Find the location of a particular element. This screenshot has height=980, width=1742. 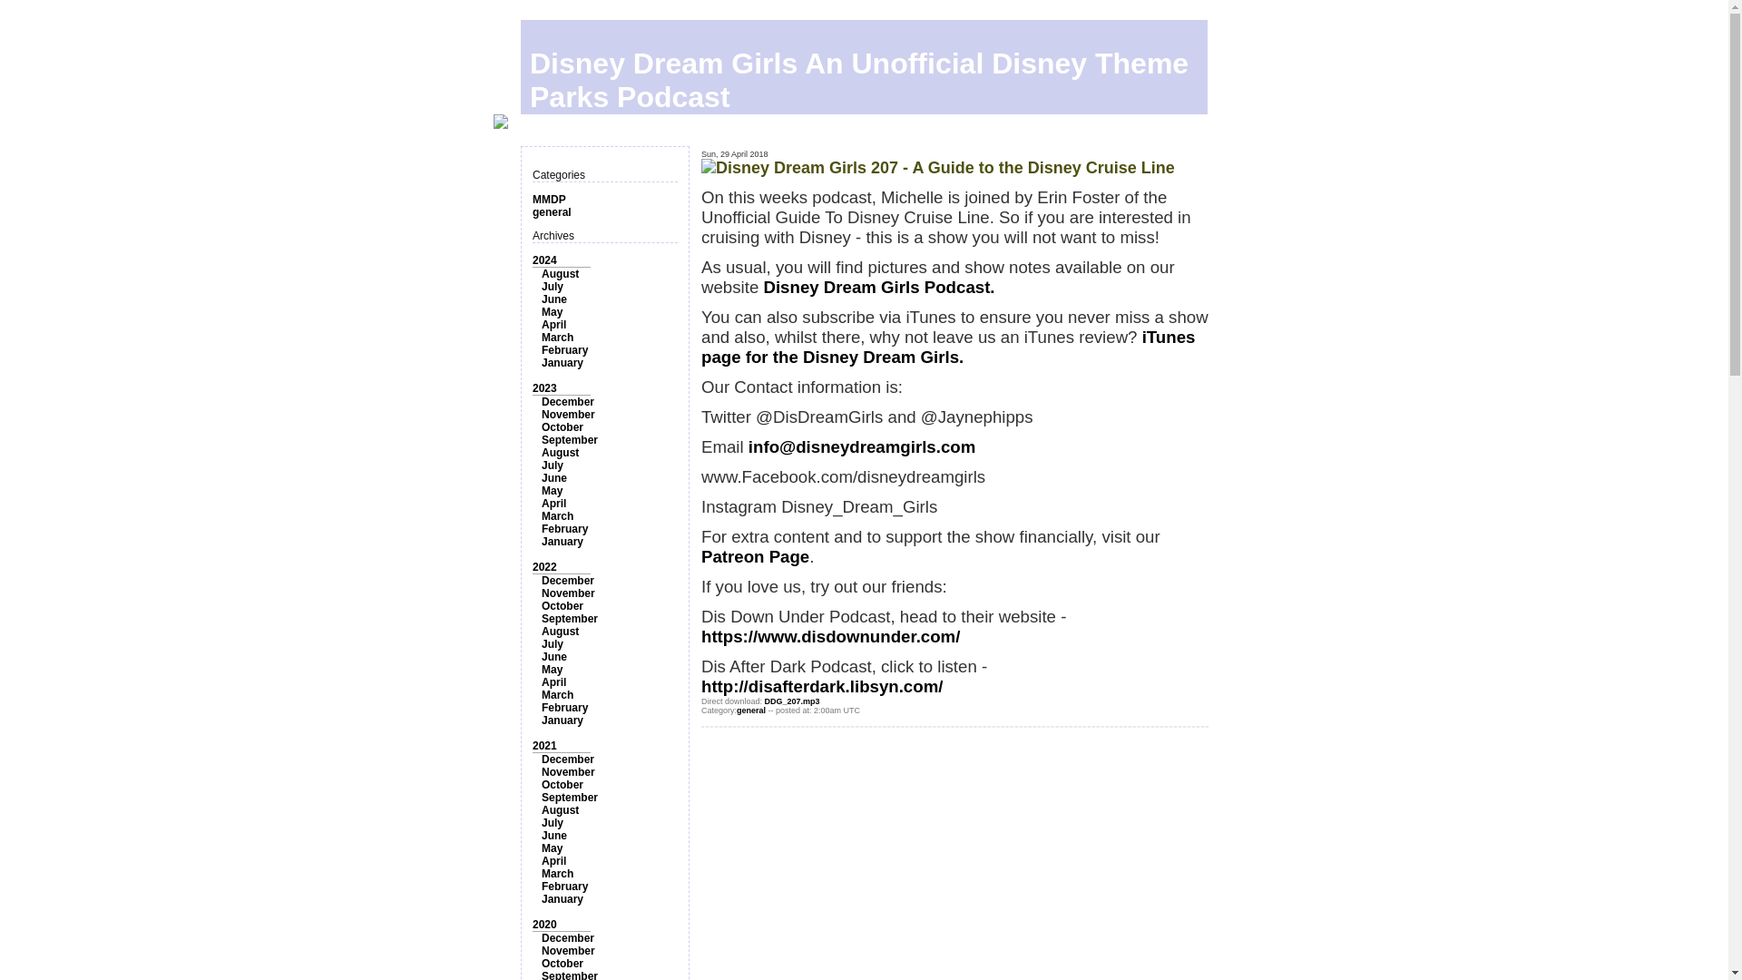

September is located at coordinates (570, 440).